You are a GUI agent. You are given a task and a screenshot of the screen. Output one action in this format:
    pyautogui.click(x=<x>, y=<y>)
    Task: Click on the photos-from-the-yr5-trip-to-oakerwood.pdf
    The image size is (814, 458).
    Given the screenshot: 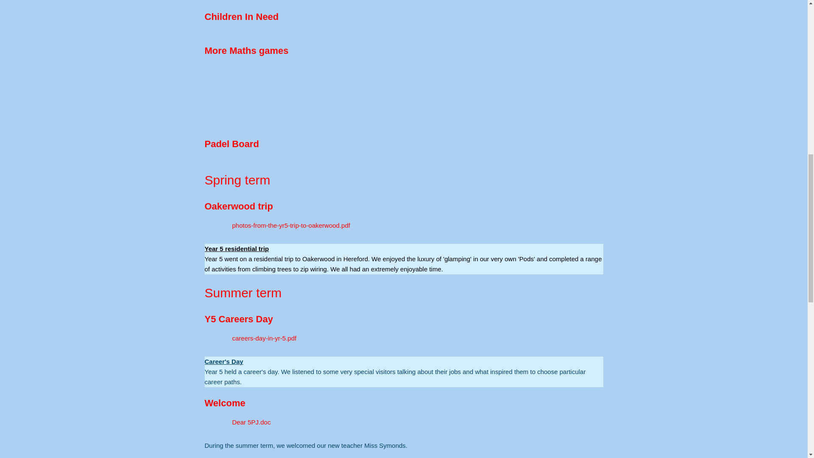 What is the action you would take?
    pyautogui.click(x=277, y=226)
    